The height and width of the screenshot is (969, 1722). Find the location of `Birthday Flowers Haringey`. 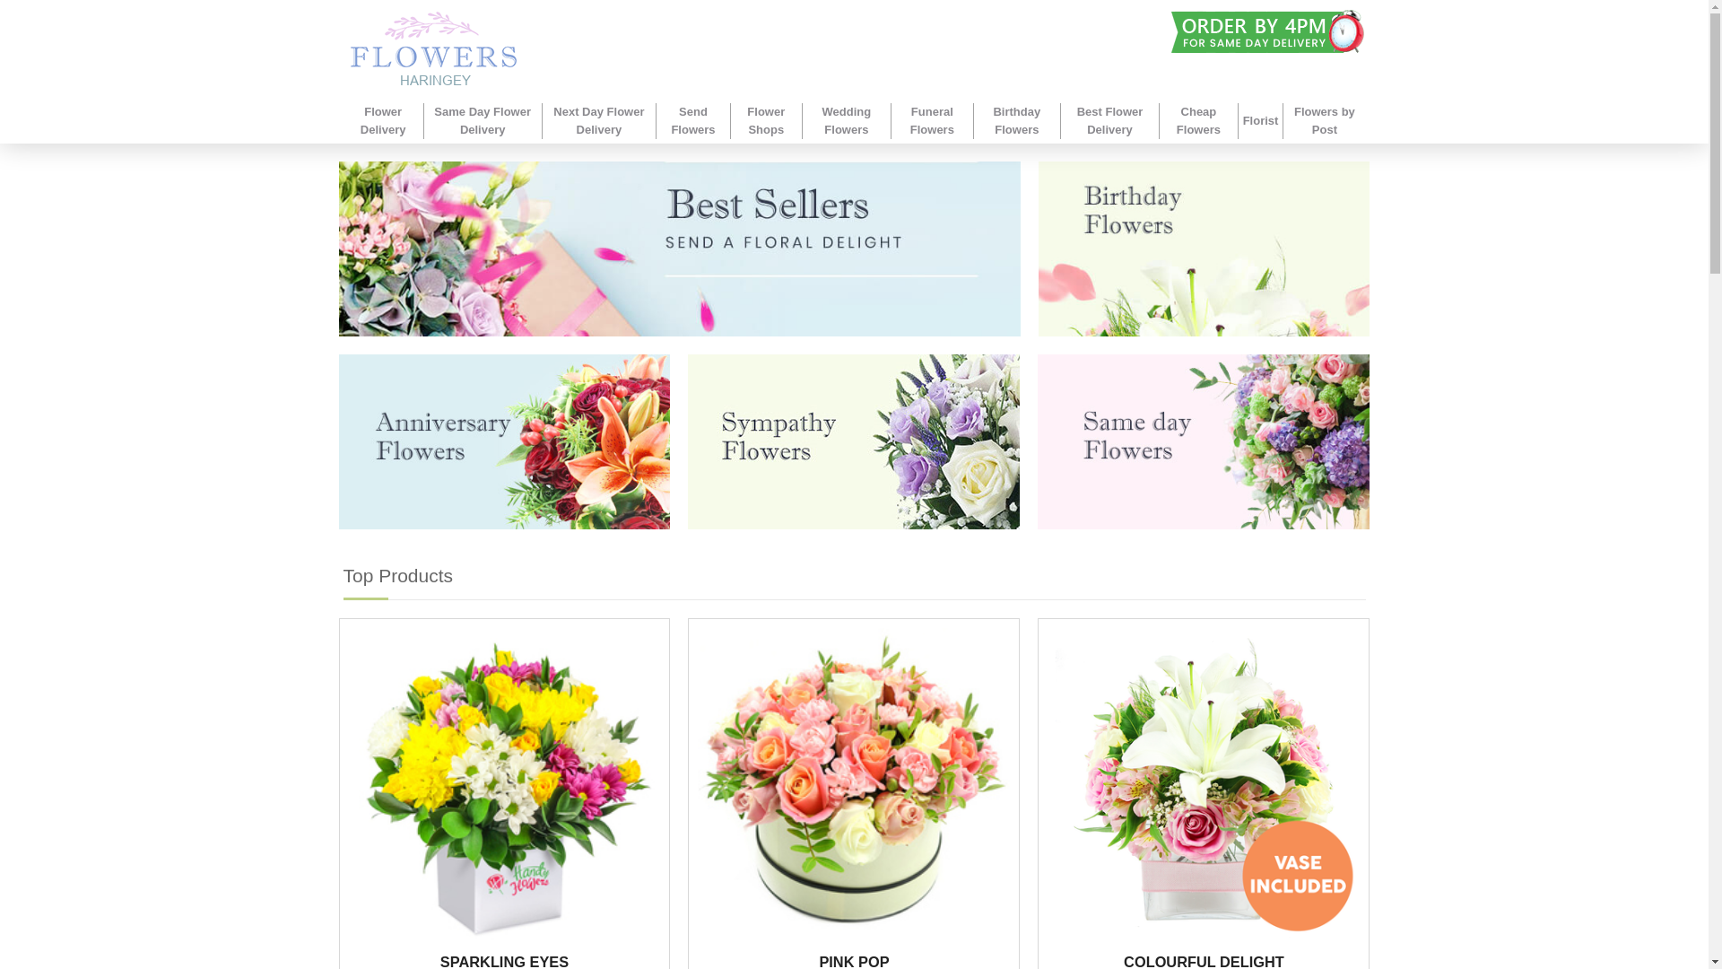

Birthday Flowers Haringey is located at coordinates (1204, 249).